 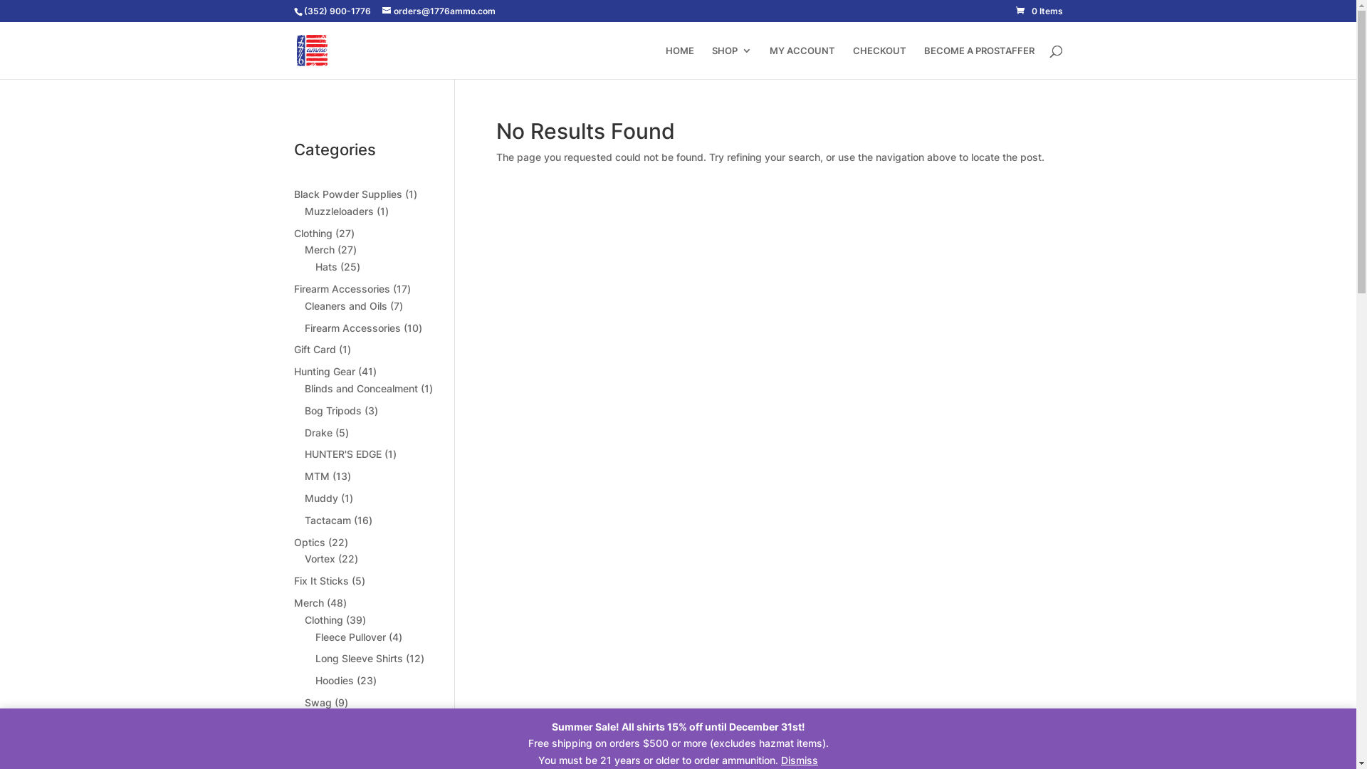 I want to click on Fix It Sticks, so click(x=320, y=581).